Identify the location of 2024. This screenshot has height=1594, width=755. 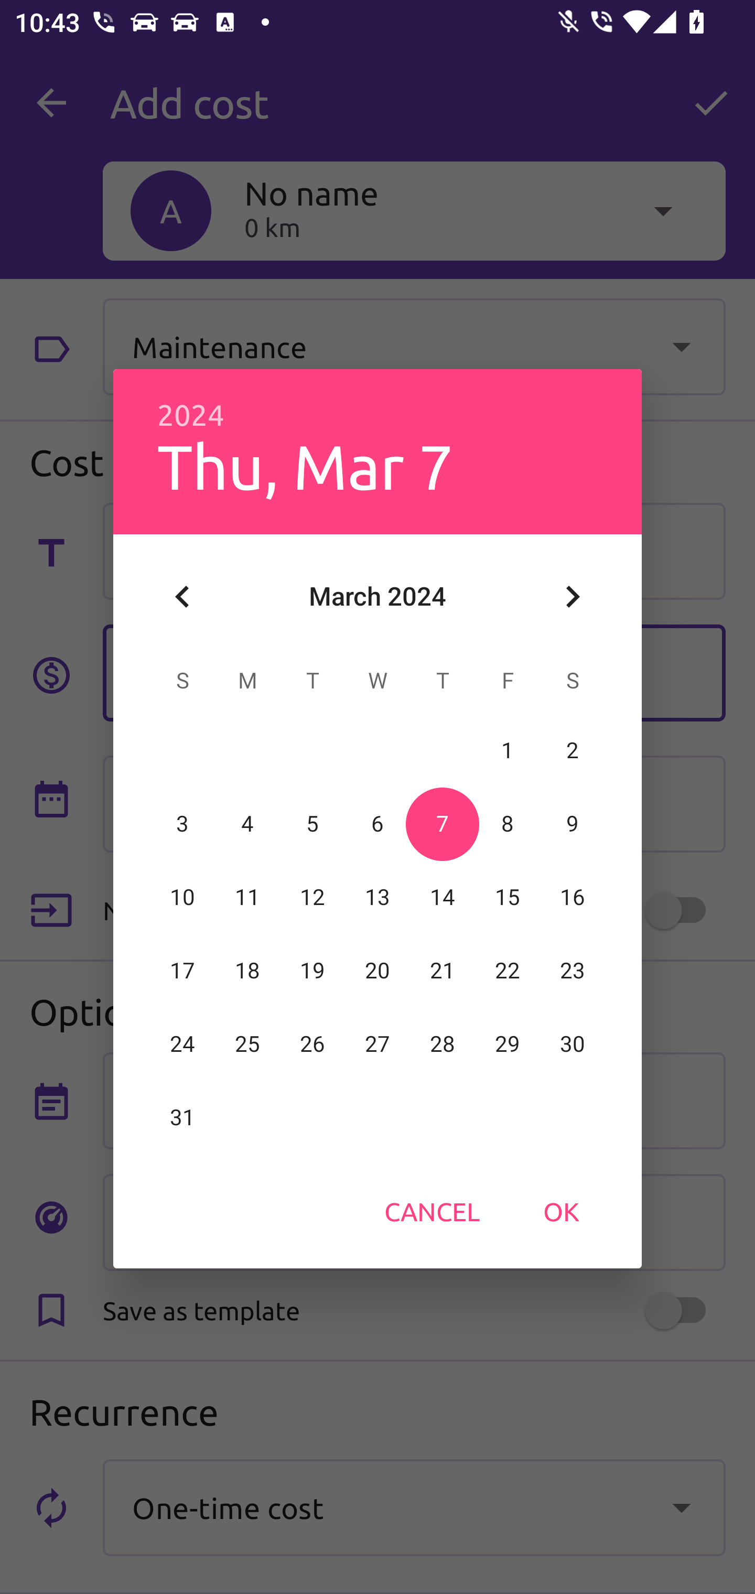
(191, 415).